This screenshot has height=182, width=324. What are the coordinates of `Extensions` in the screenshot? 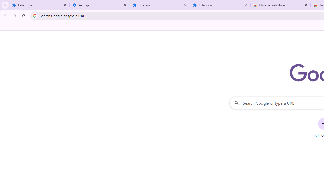 It's located at (220, 5).